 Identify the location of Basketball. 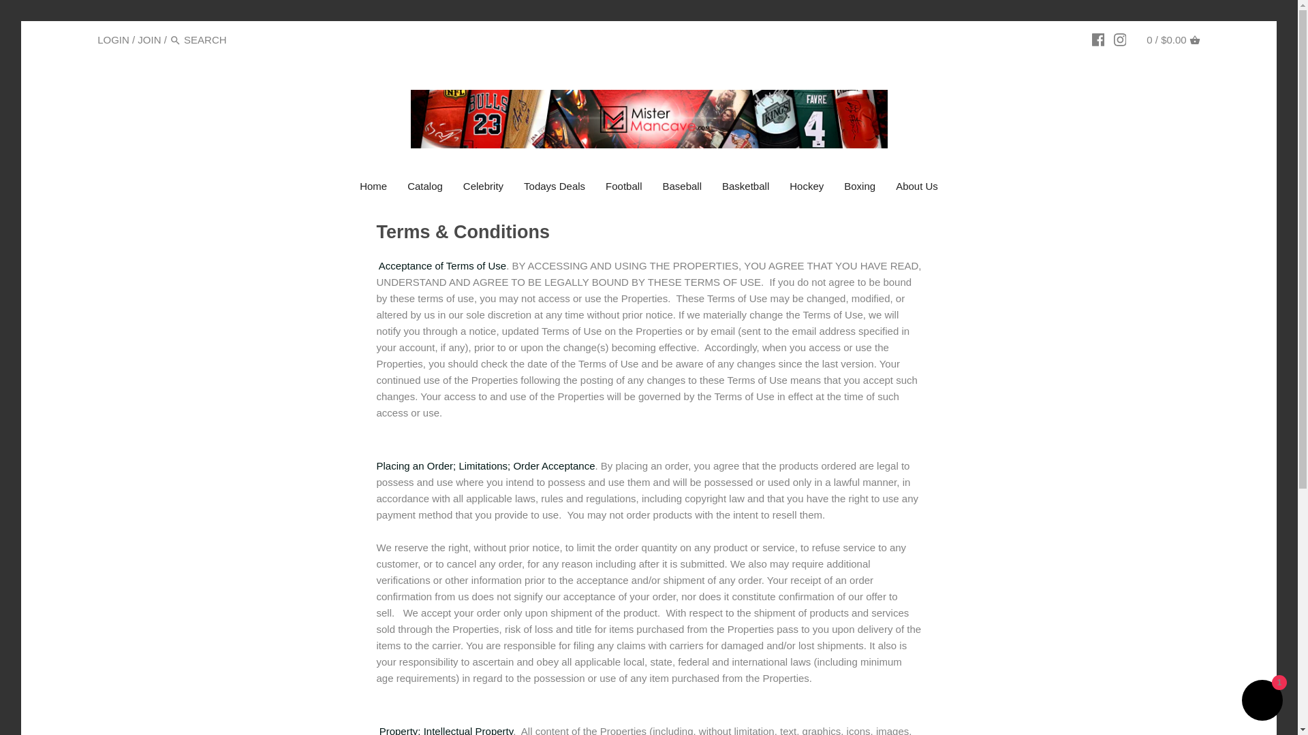
(745, 188).